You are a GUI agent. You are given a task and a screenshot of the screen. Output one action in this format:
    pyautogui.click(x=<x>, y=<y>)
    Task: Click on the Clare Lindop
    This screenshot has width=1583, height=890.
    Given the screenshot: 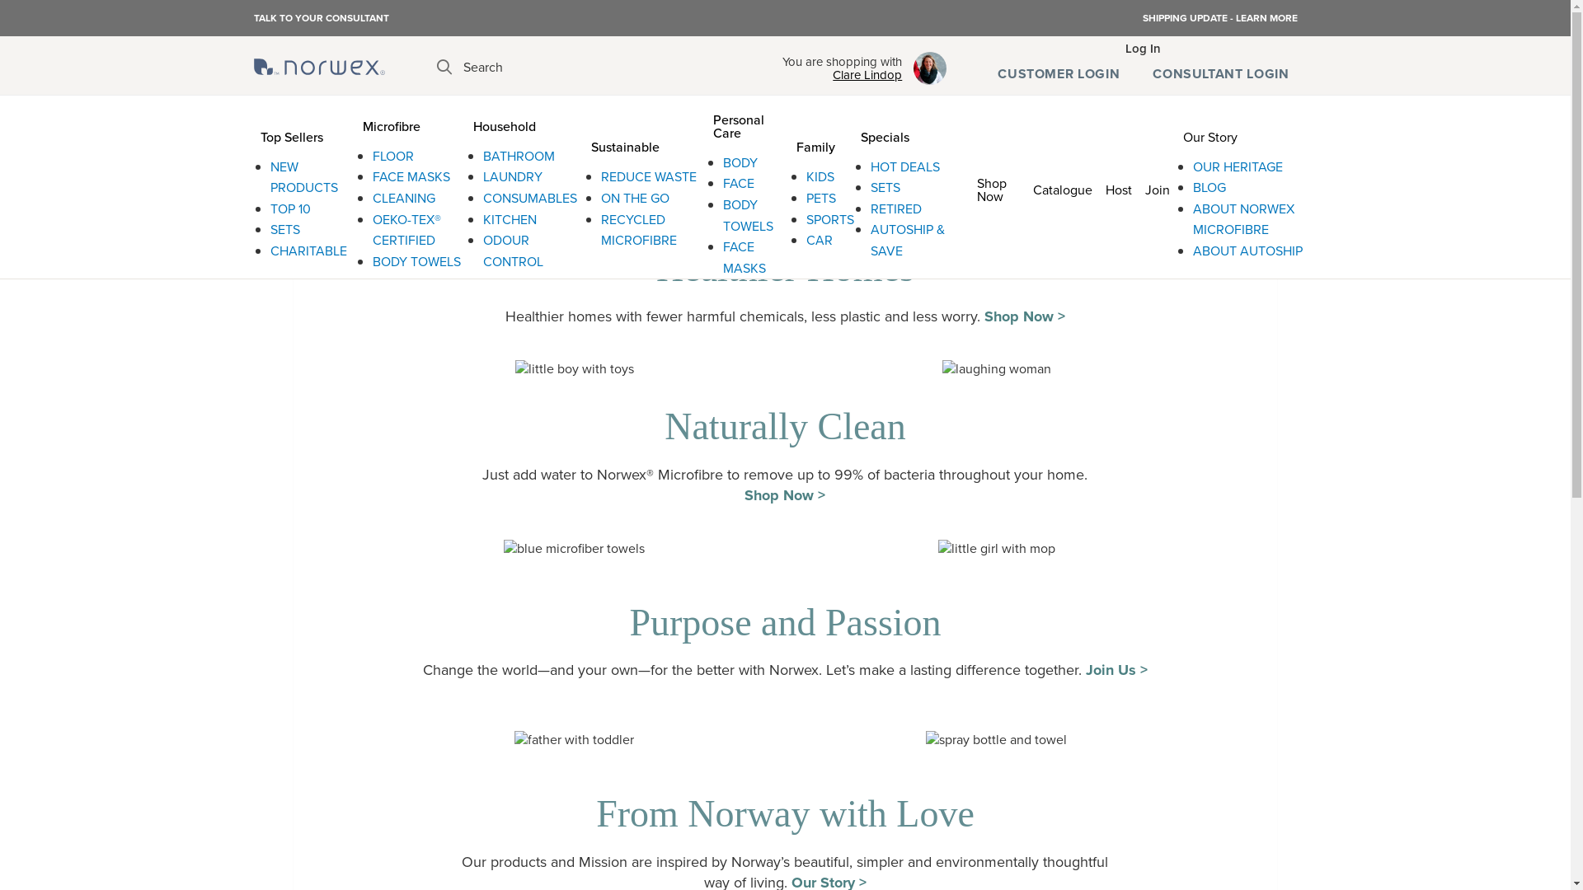 What is the action you would take?
    pyautogui.click(x=843, y=75)
    